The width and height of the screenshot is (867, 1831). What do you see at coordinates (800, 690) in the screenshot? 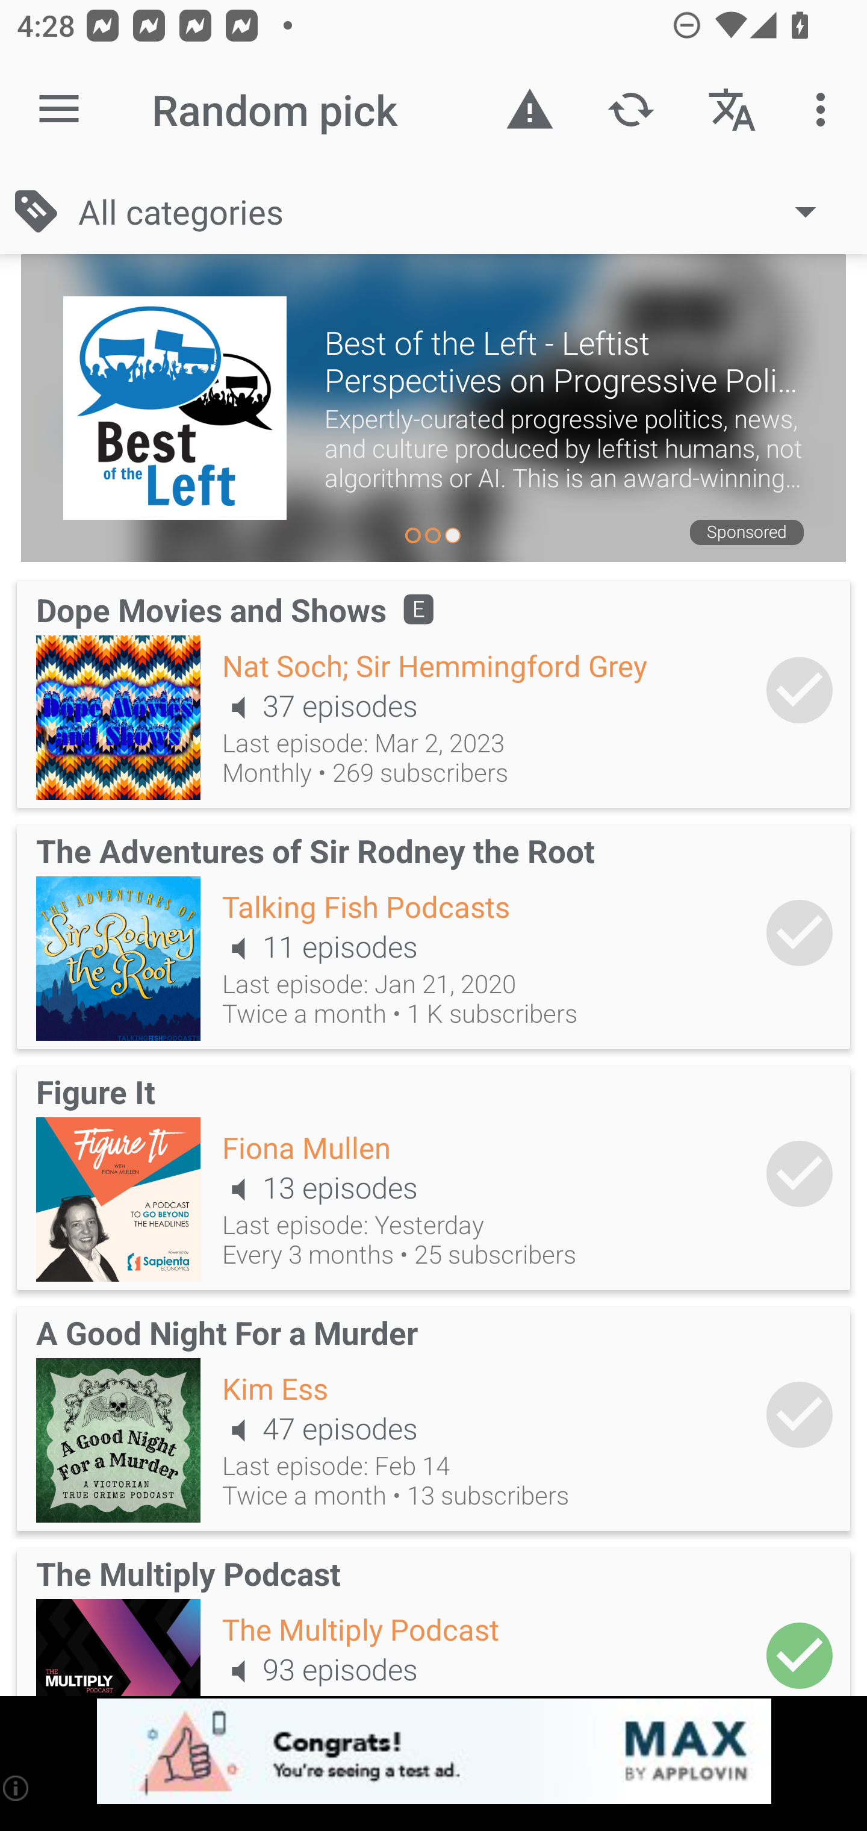
I see `Add` at bounding box center [800, 690].